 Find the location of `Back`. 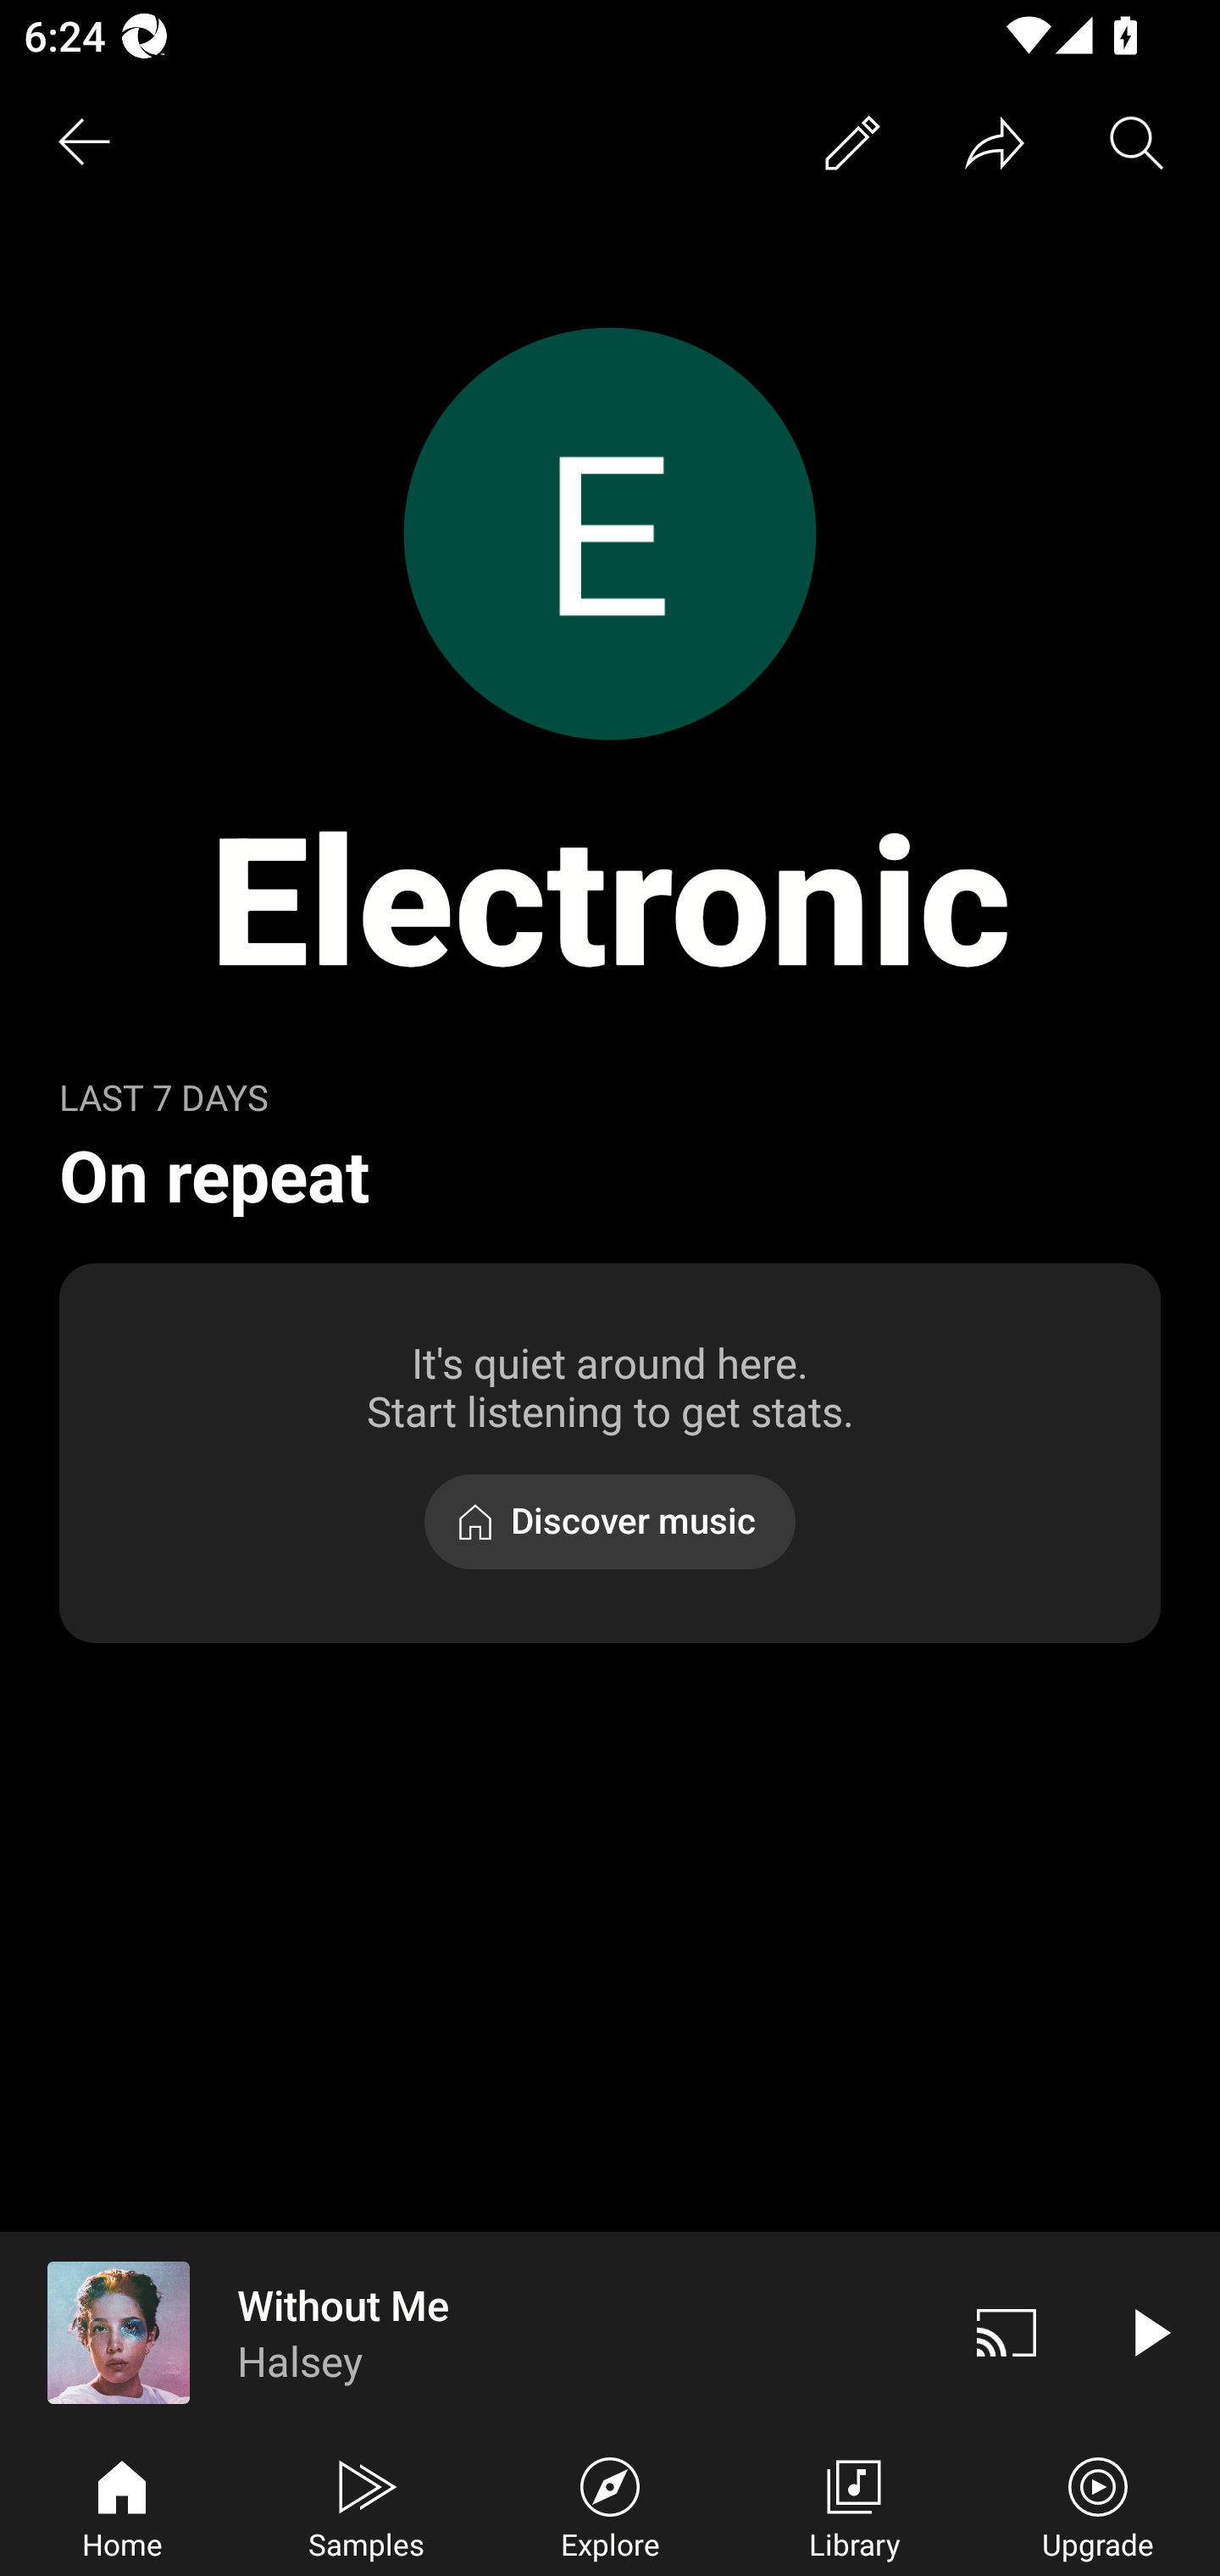

Back is located at coordinates (83, 142).